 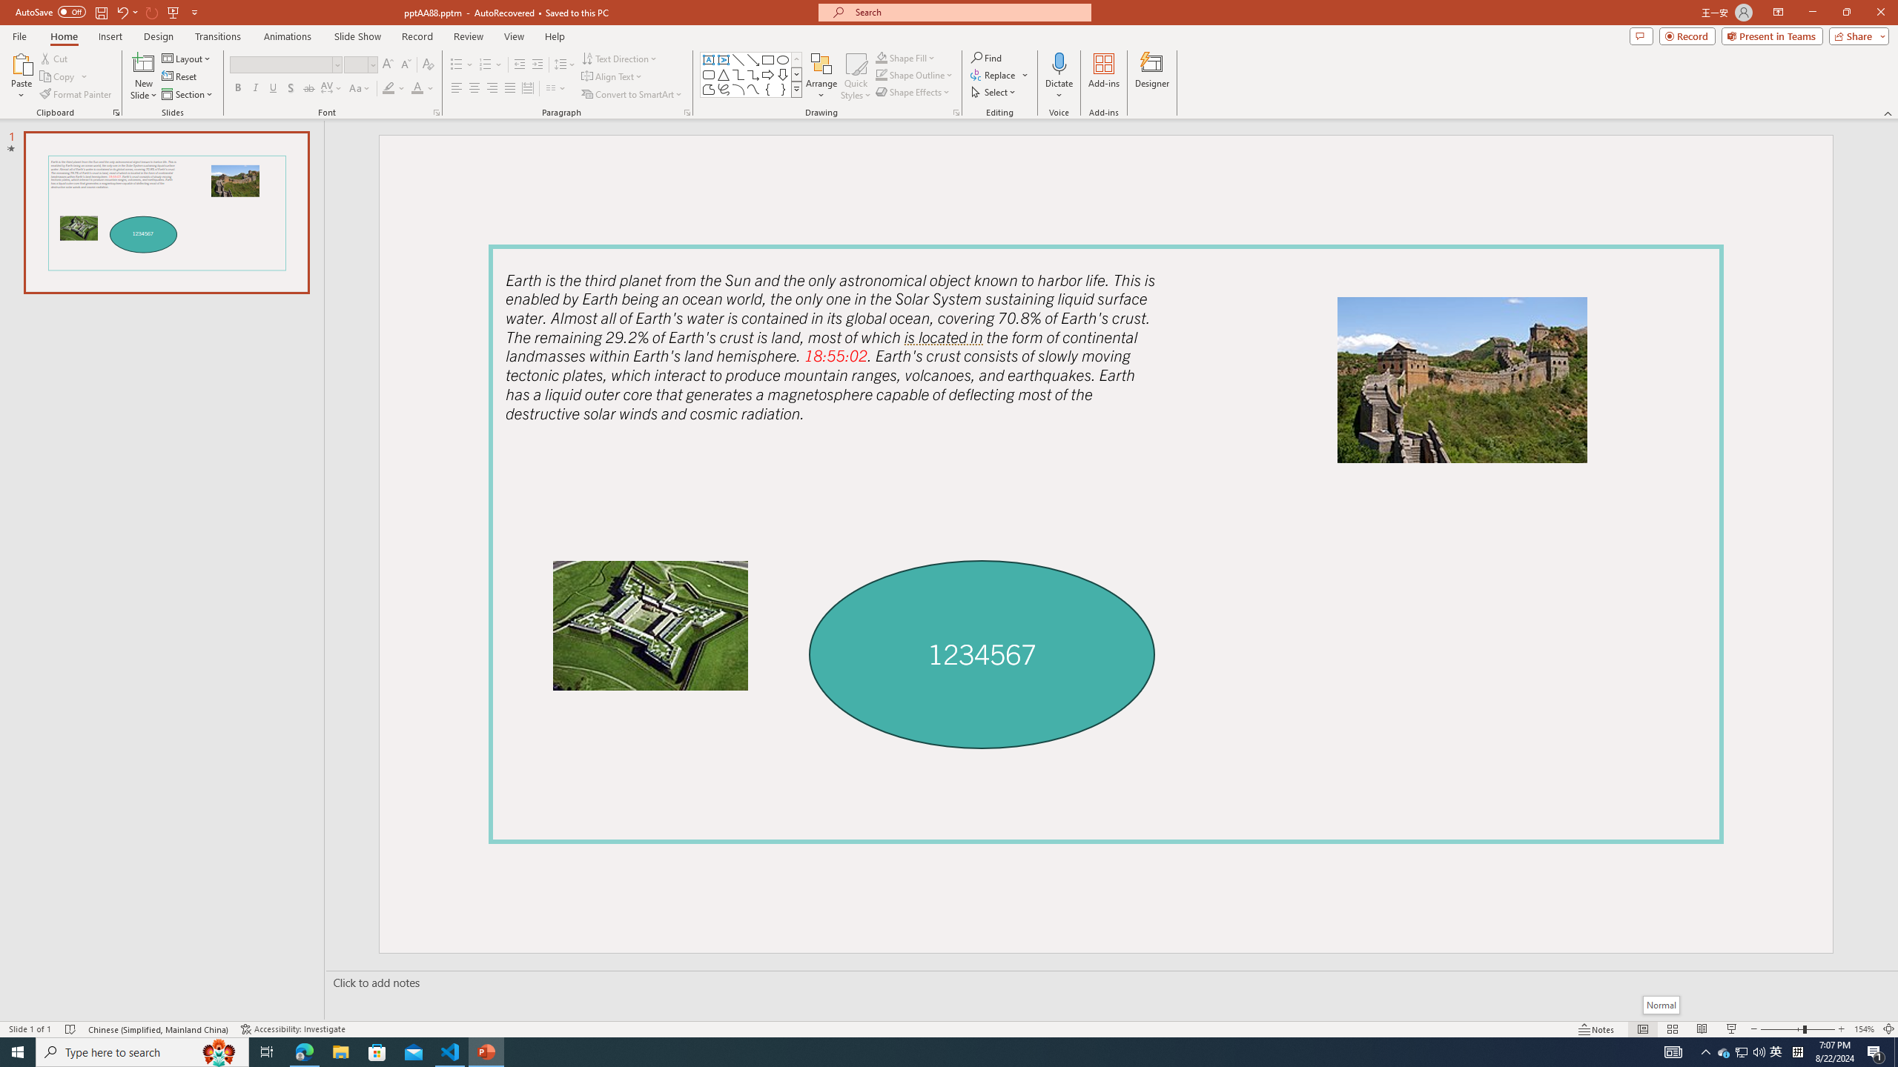 I want to click on Section, so click(x=188, y=95).